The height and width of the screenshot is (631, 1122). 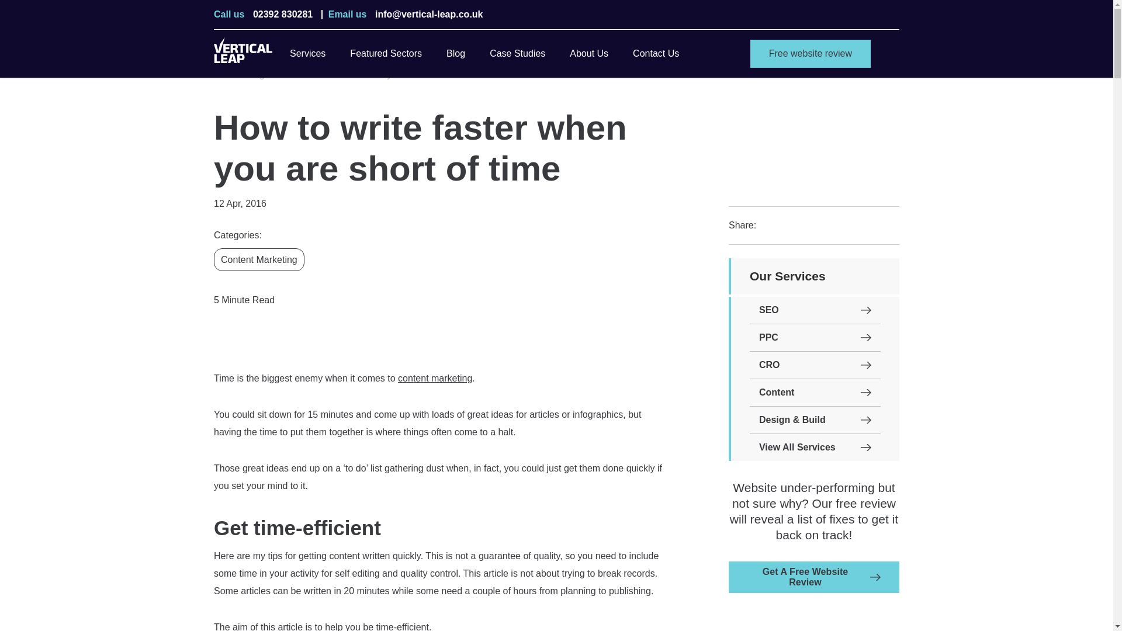 I want to click on Visit the Vertical Leap home page, so click(x=243, y=53).